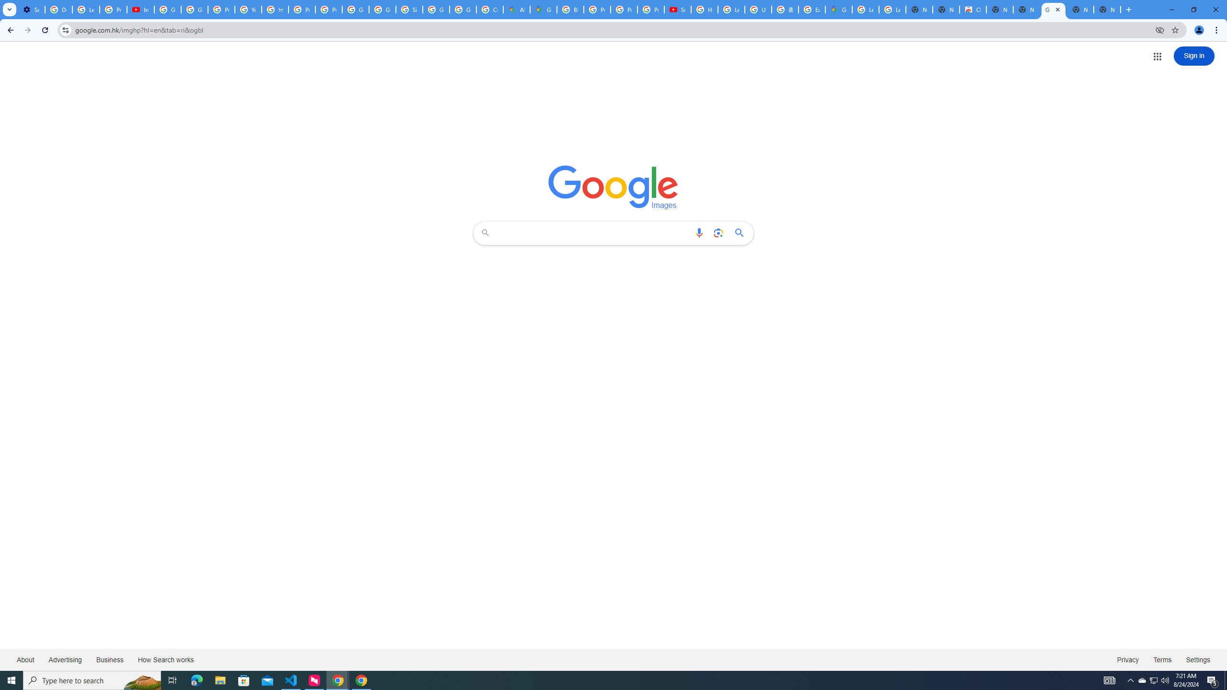 The width and height of the screenshot is (1227, 690). I want to click on Business, so click(109, 659).